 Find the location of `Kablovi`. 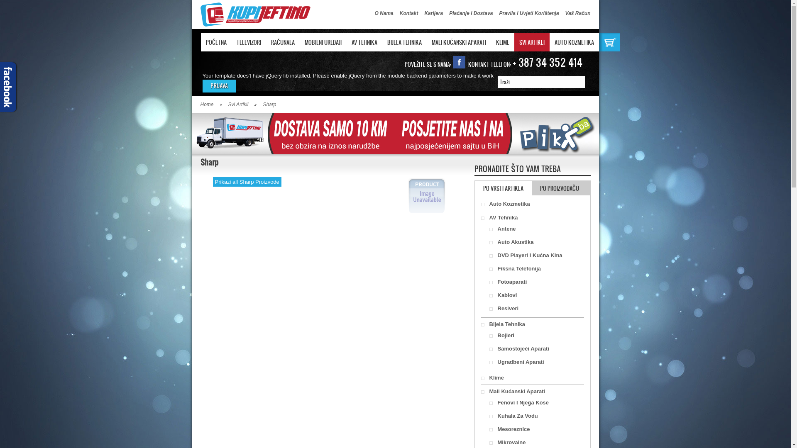

Kablovi is located at coordinates (536, 295).